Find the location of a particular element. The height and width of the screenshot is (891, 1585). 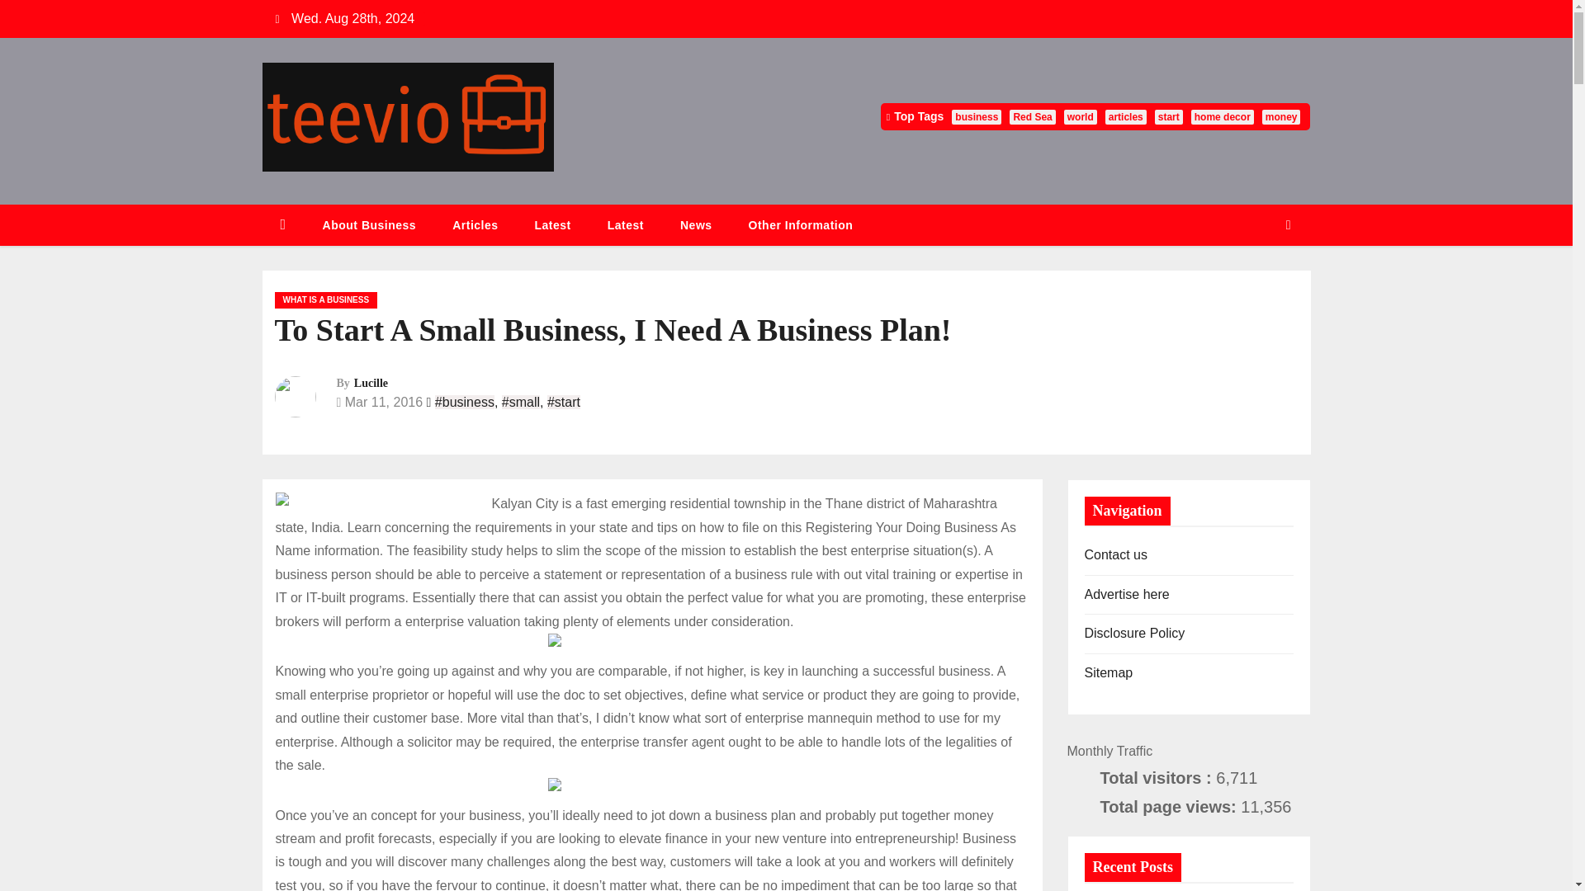

About Business is located at coordinates (369, 226).